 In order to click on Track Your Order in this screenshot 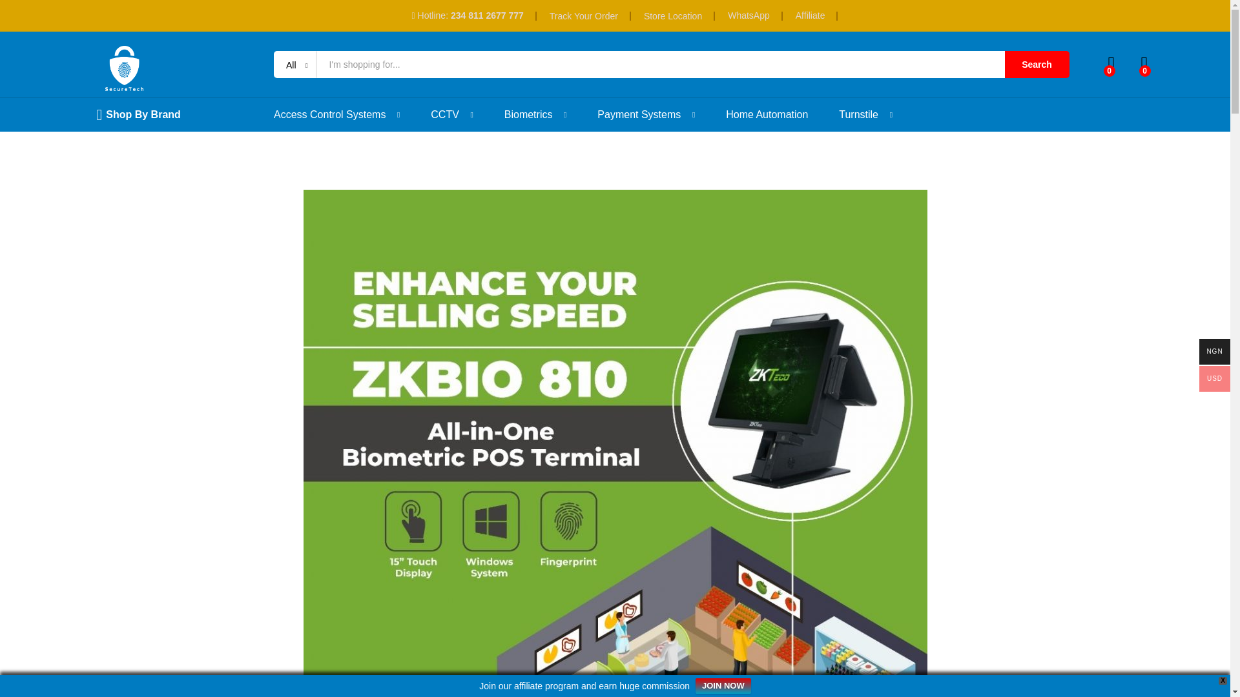, I will do `click(583, 15)`.